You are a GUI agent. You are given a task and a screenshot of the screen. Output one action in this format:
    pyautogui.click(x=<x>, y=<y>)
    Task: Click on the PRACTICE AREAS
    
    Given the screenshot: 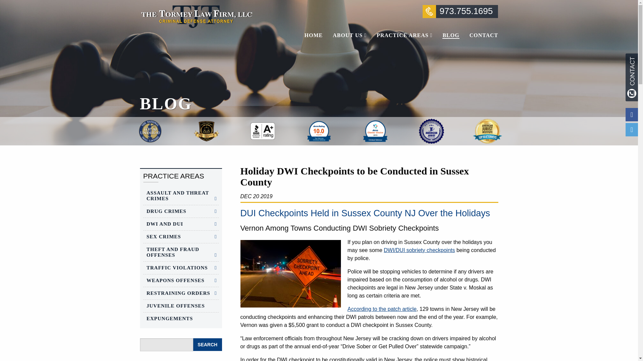 What is the action you would take?
    pyautogui.click(x=405, y=35)
    